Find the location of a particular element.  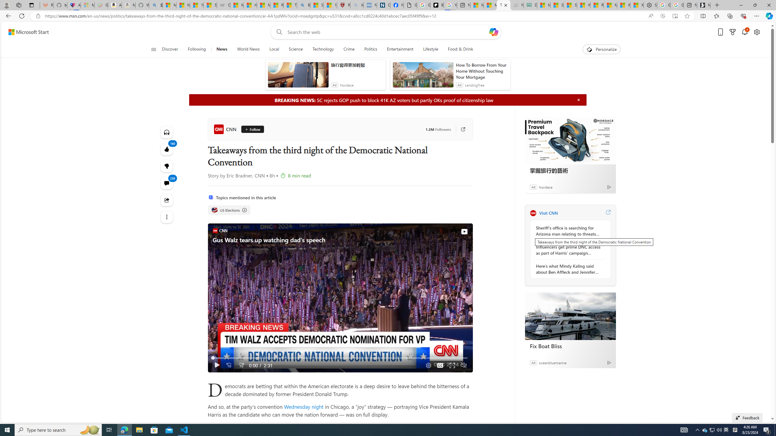

Recipes - MSN is located at coordinates (277, 5).